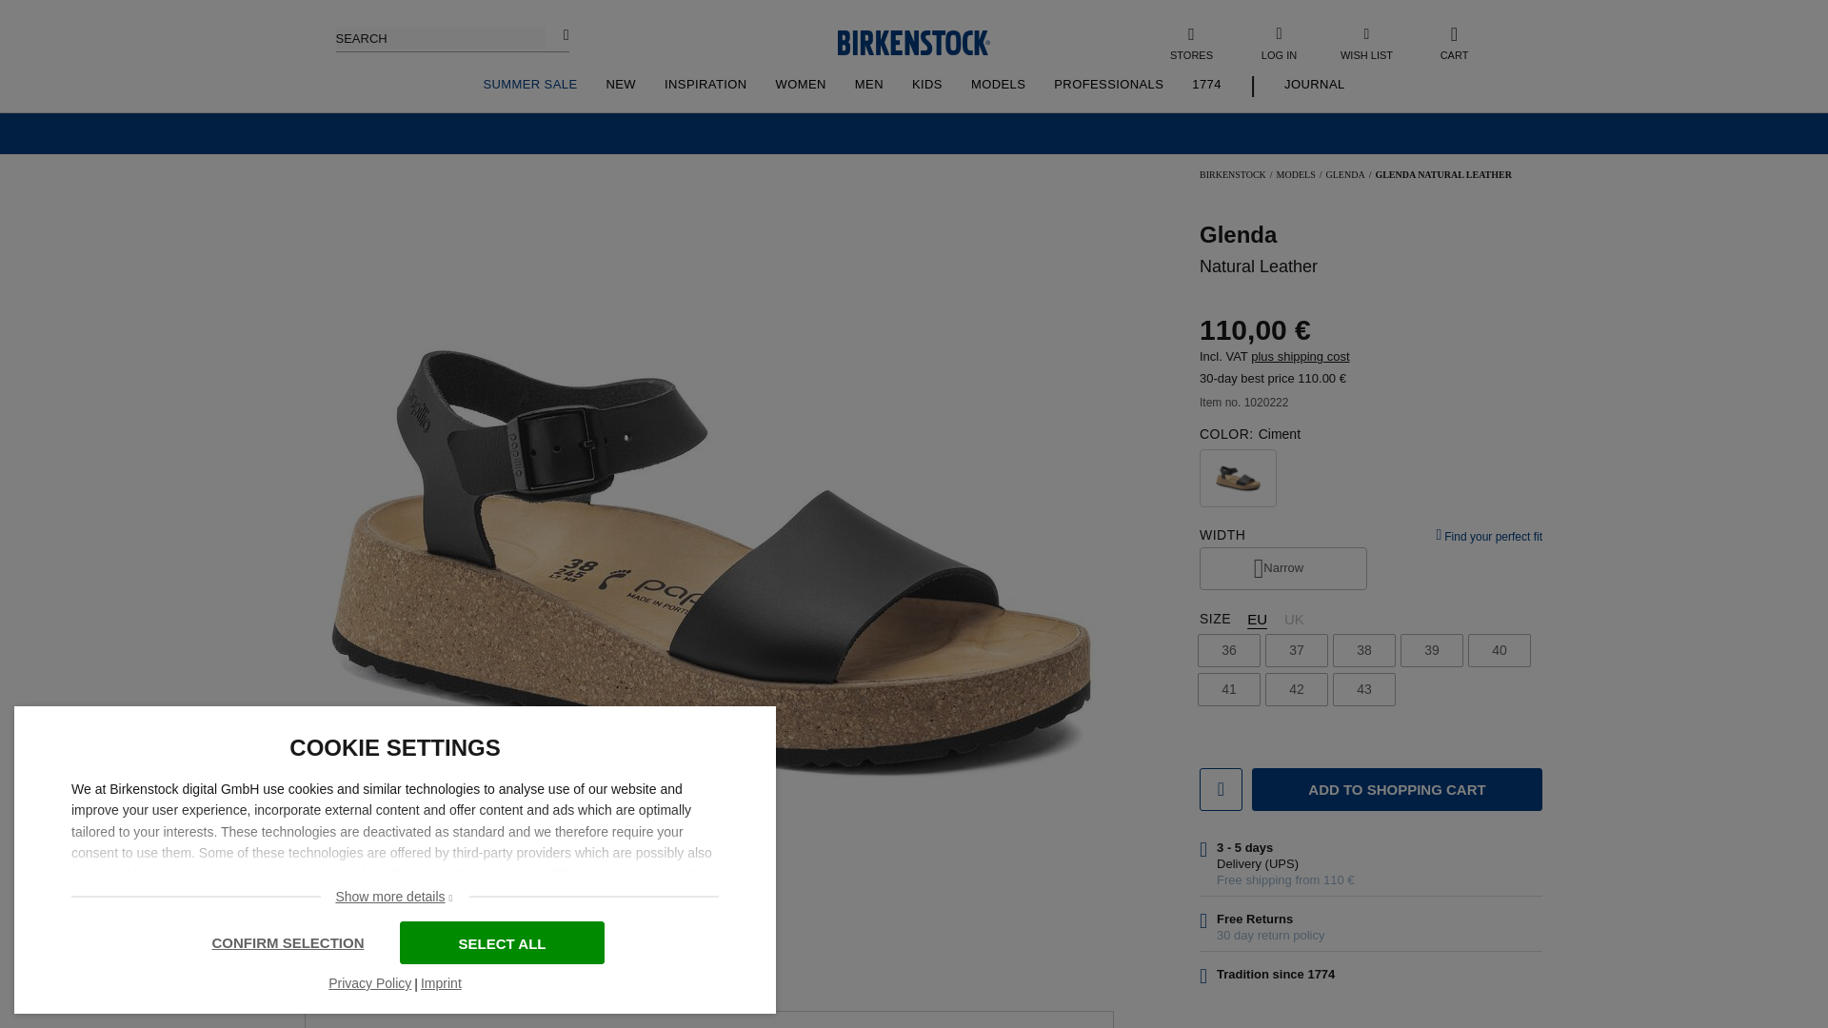  Describe the element at coordinates (1455, 42) in the screenshot. I see `Show shopping cart` at that location.